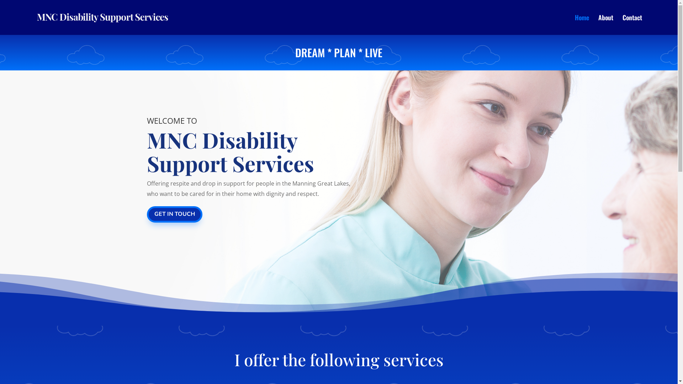 This screenshot has width=683, height=384. I want to click on Home, so click(582, 25).